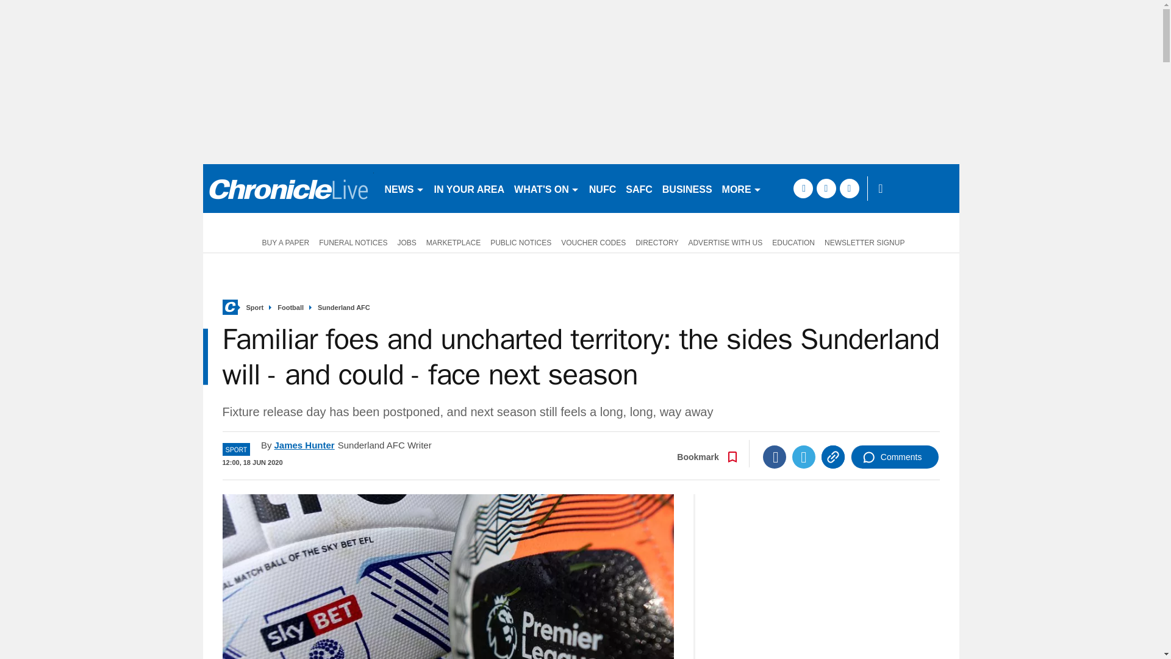 The height and width of the screenshot is (659, 1171). What do you see at coordinates (803, 188) in the screenshot?
I see `facebook` at bounding box center [803, 188].